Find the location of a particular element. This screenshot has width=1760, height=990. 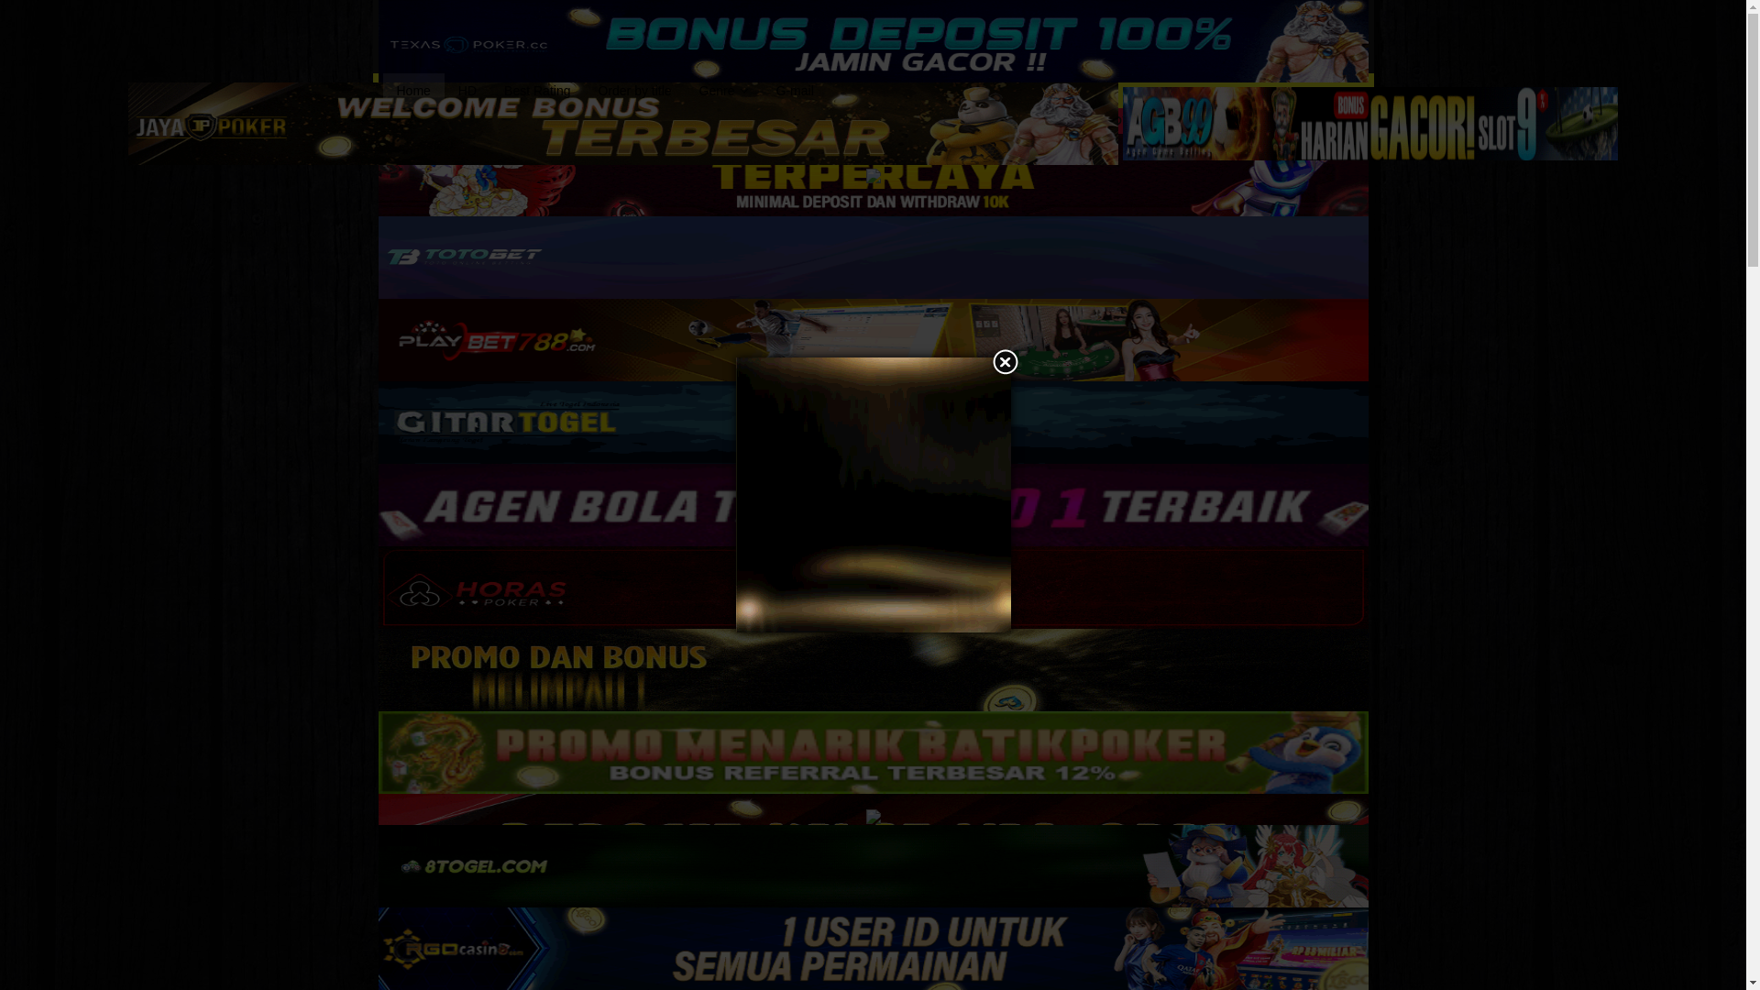

ABG99 is located at coordinates (1369, 123).